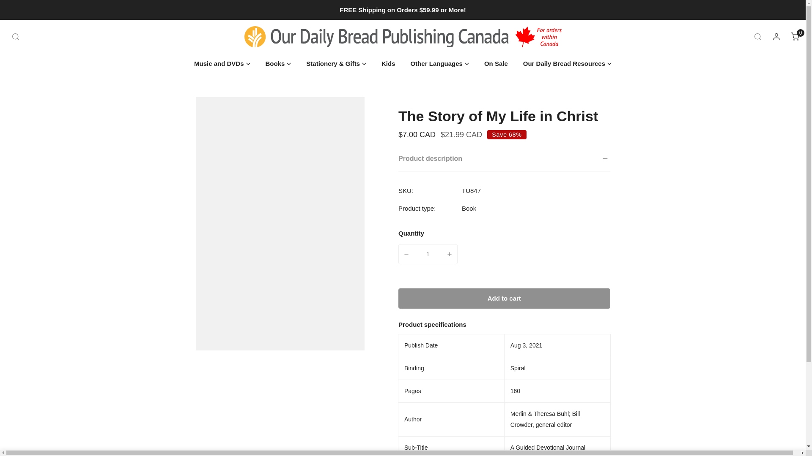 This screenshot has width=812, height=456. What do you see at coordinates (469, 208) in the screenshot?
I see `Log in` at bounding box center [469, 208].